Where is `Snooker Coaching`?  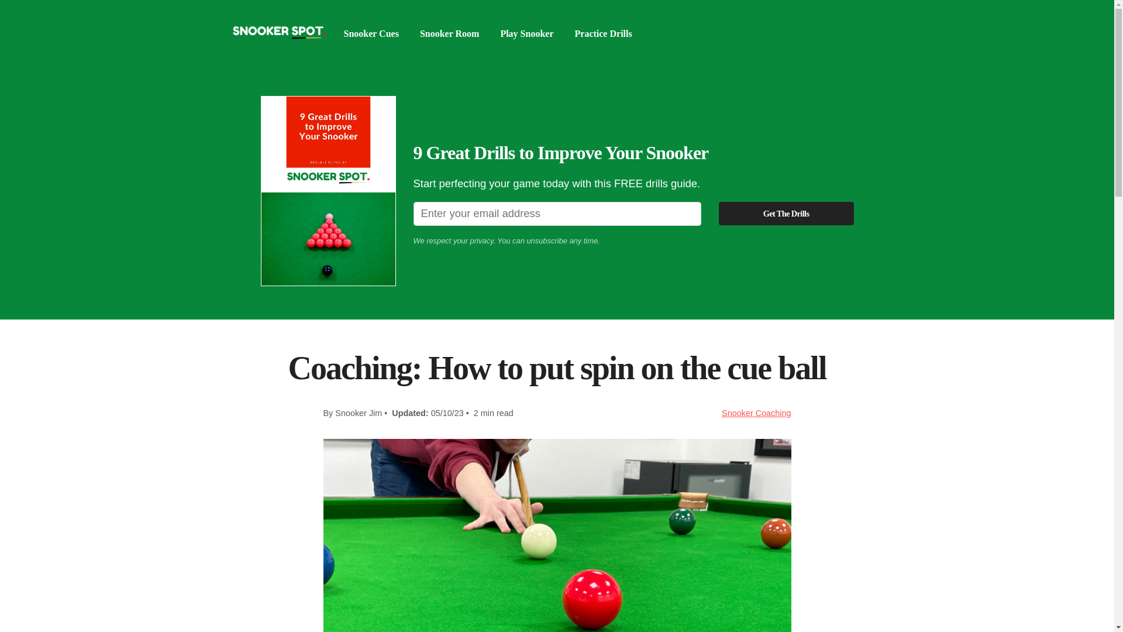 Snooker Coaching is located at coordinates (756, 413).